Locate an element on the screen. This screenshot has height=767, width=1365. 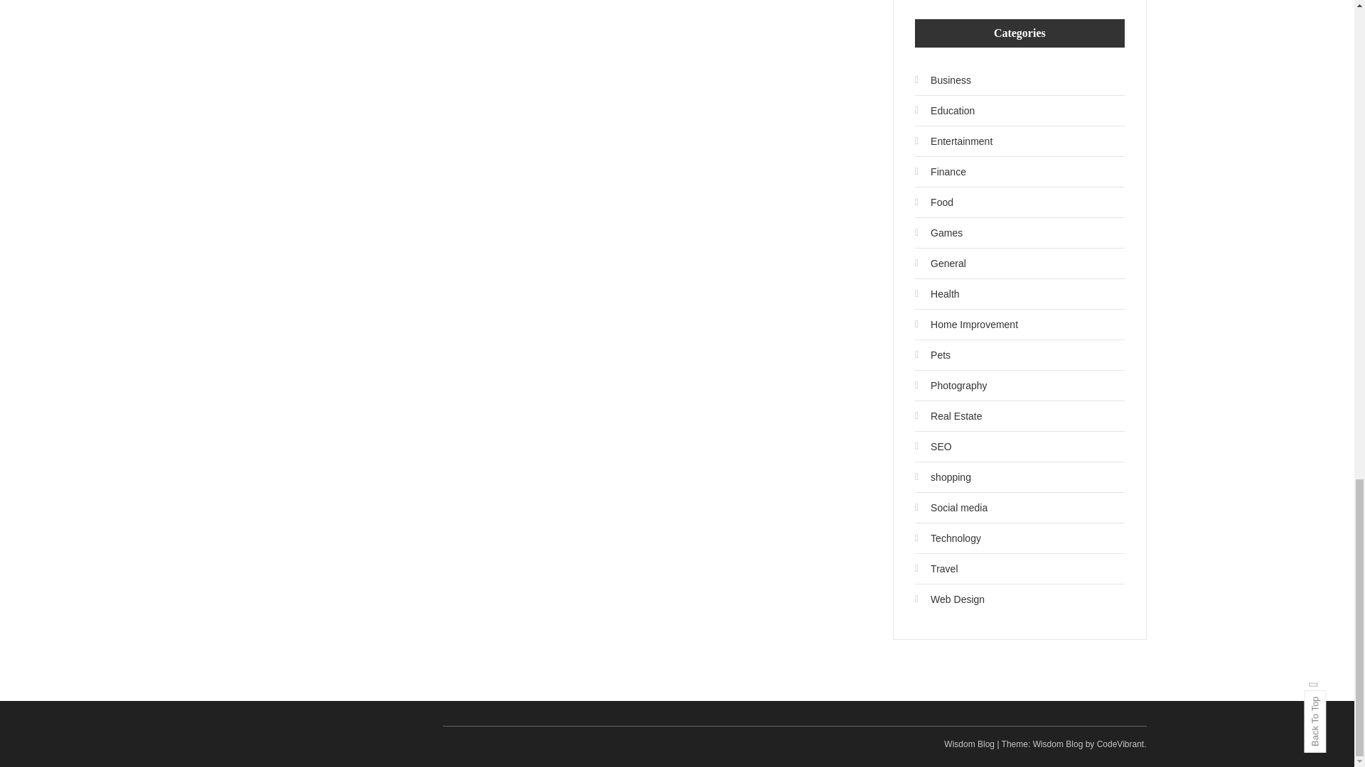
Finance is located at coordinates (940, 172).